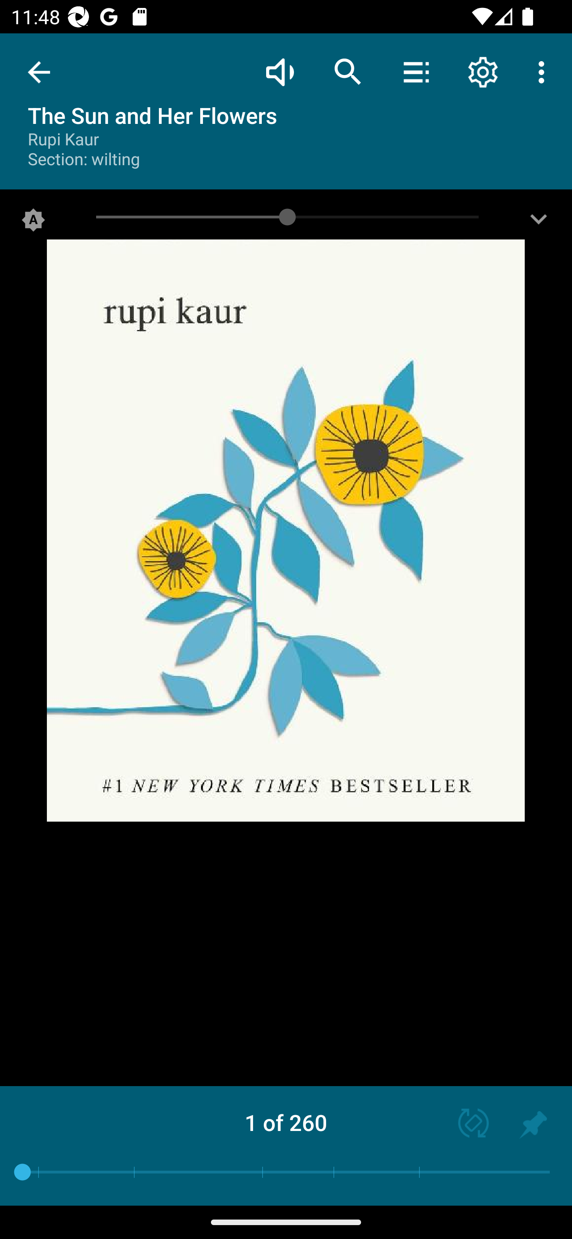 The height and width of the screenshot is (1239, 572). I want to click on Selected screen brightness, so click(33, 223).